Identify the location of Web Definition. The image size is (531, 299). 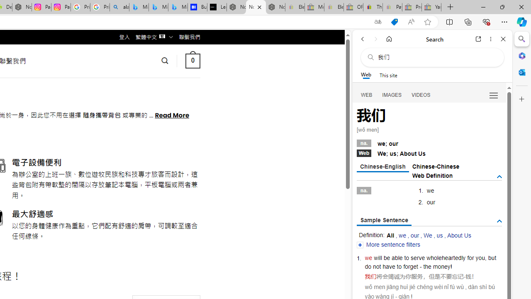
(432, 175).